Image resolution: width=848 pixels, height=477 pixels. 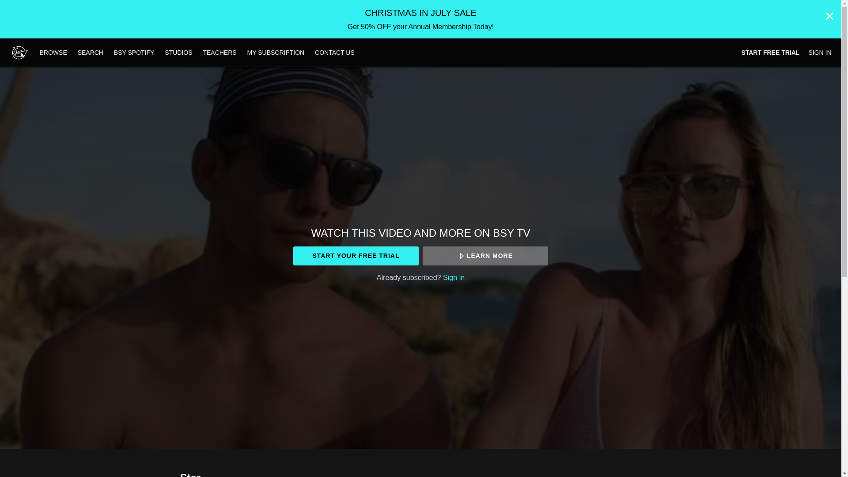 I want to click on LEARN MORE, so click(x=485, y=256).